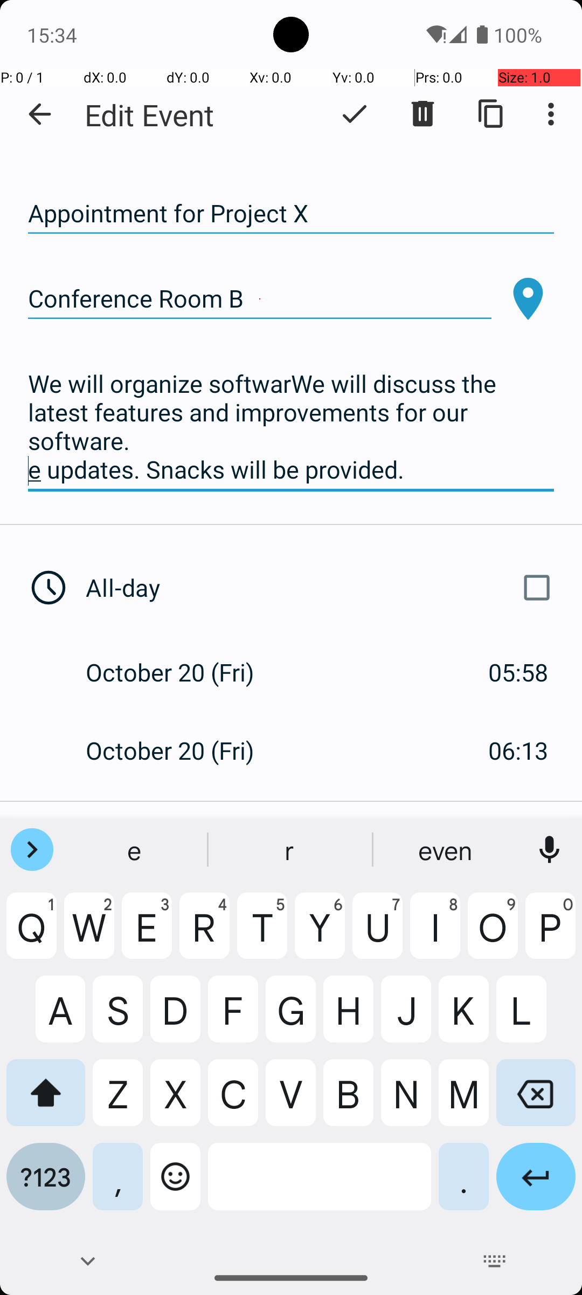 Image resolution: width=582 pixels, height=1295 pixels. I want to click on 05:58, so click(518, 672).